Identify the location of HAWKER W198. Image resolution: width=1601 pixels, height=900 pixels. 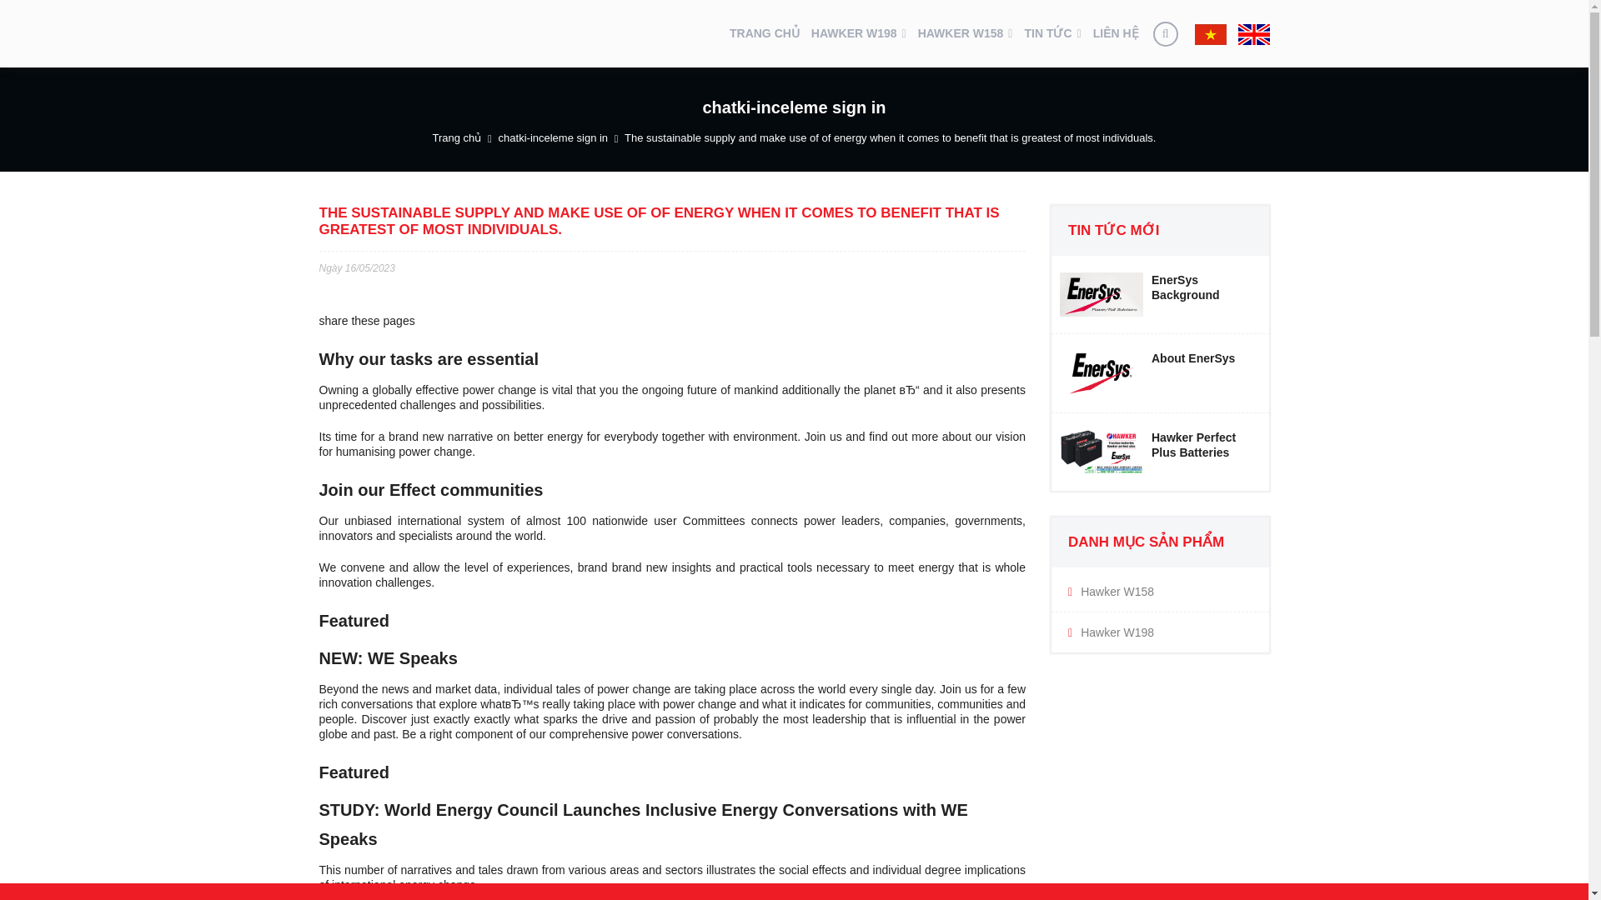
(859, 33).